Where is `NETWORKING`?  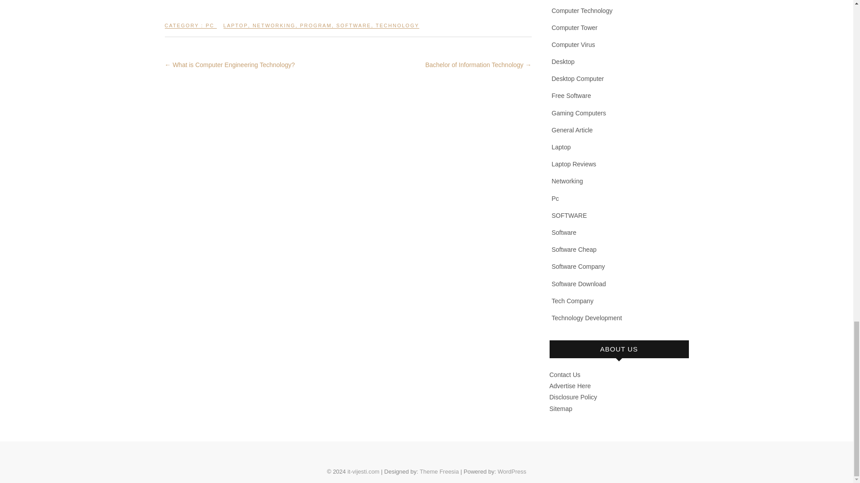
NETWORKING is located at coordinates (274, 29).